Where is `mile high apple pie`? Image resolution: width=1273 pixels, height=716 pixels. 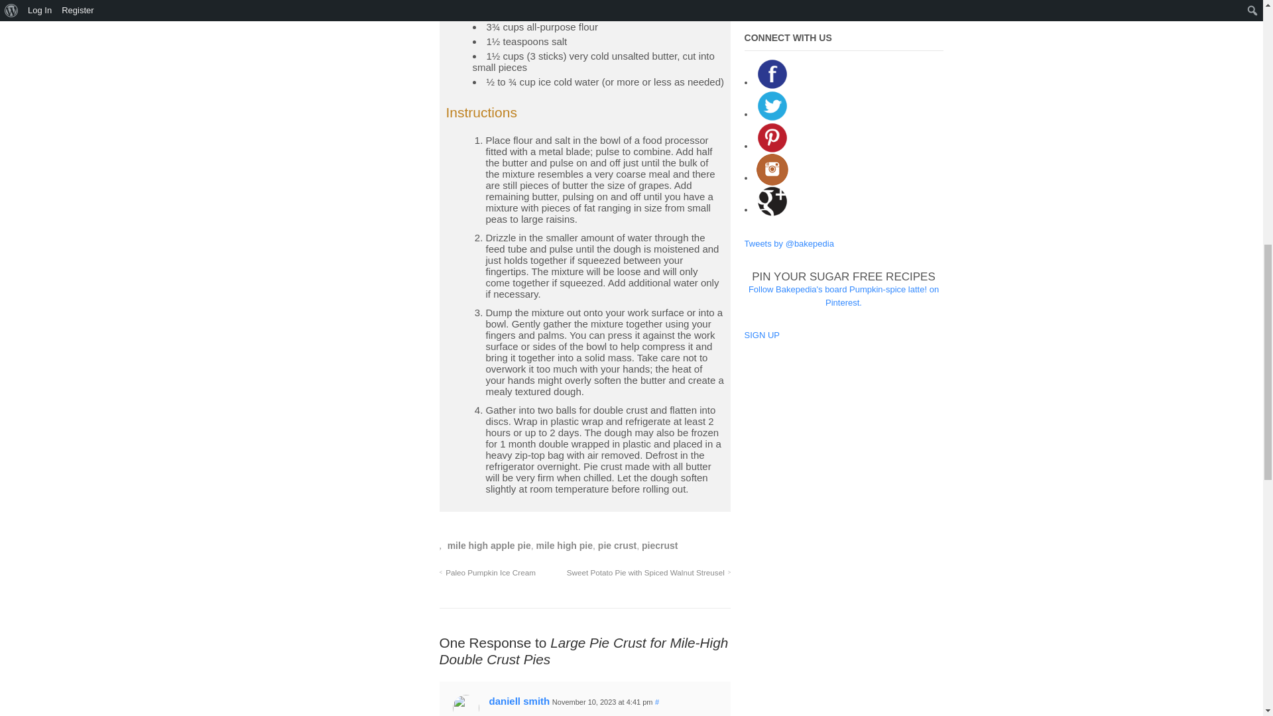 mile high apple pie is located at coordinates (489, 545).